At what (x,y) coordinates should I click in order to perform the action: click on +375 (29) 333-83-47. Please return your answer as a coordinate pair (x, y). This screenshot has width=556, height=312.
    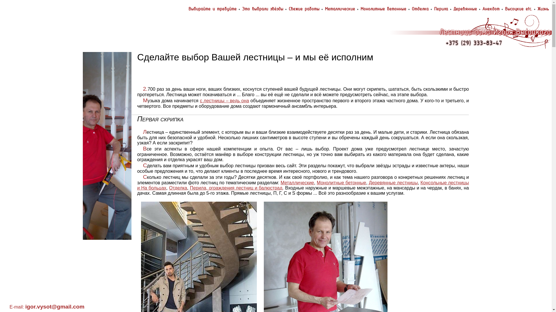
    Looking at the image, I should click on (474, 43).